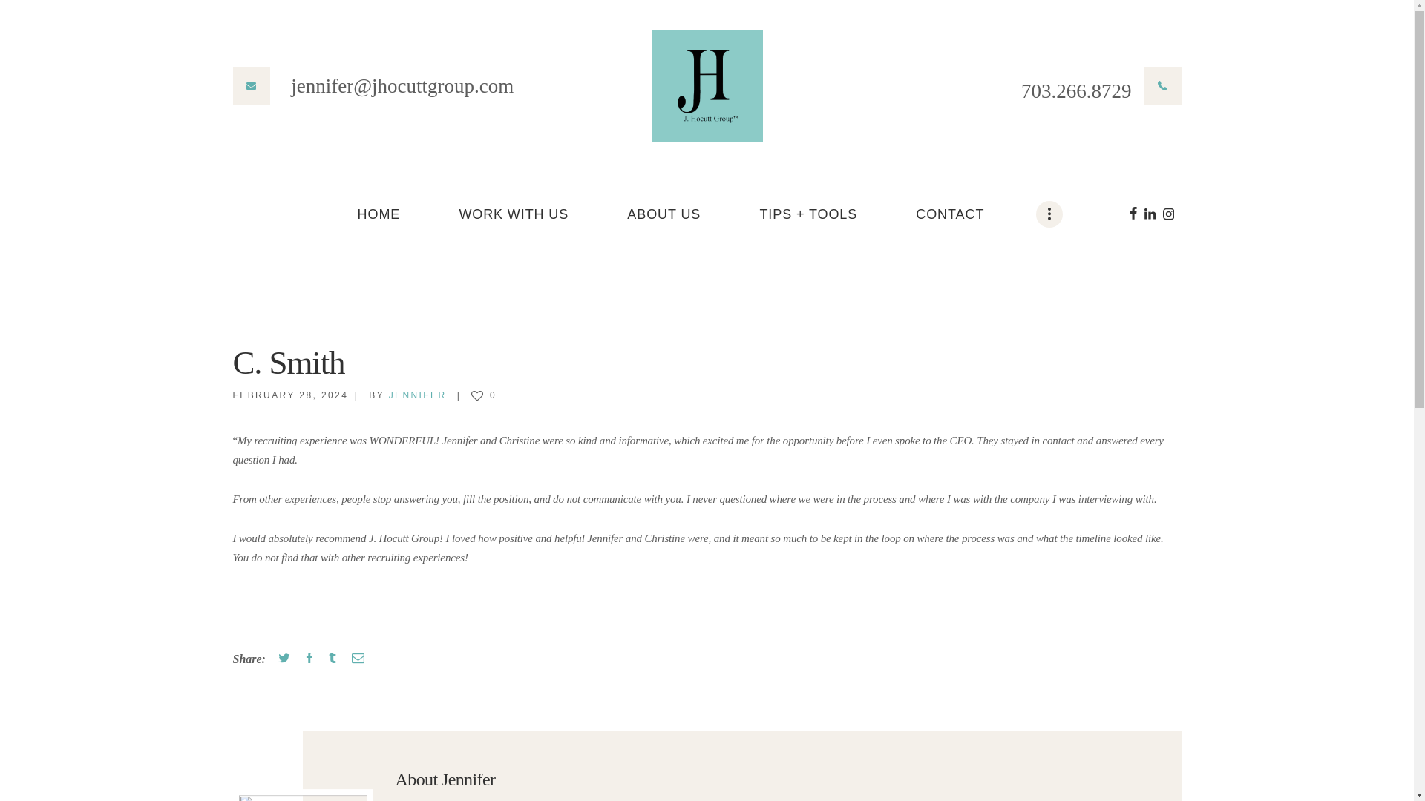 The image size is (1425, 801). I want to click on FEBRUARY 28, 2024, so click(291, 395).